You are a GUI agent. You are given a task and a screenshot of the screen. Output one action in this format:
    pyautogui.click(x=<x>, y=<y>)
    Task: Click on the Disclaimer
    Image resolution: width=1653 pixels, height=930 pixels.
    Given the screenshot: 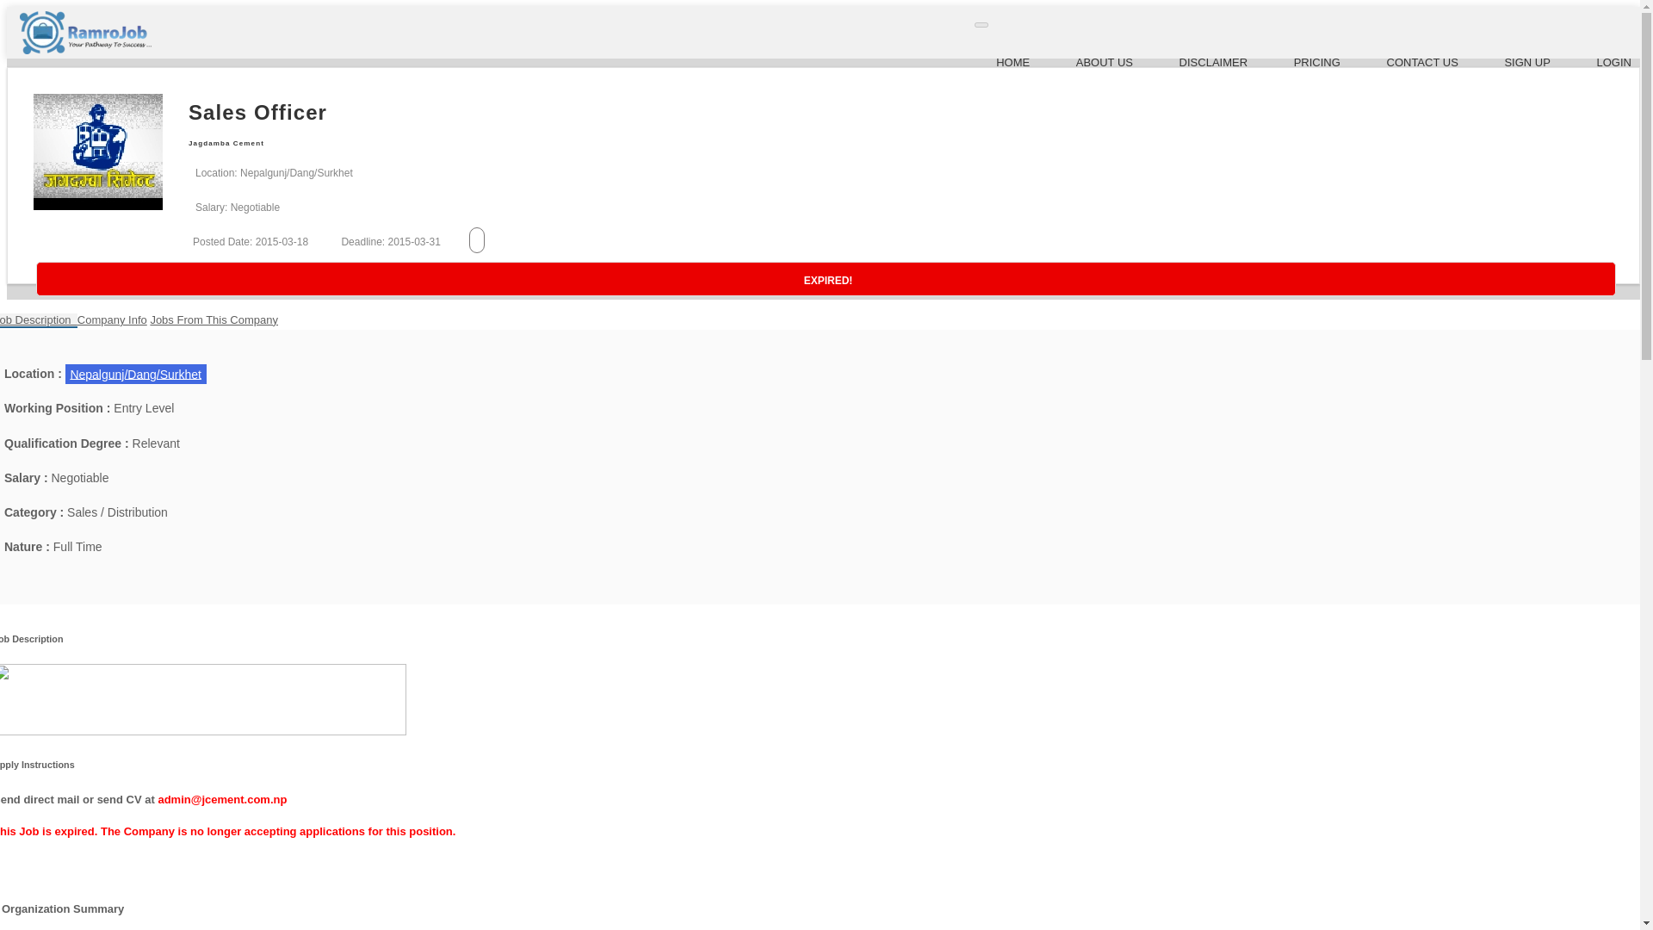 What is the action you would take?
    pyautogui.click(x=1214, y=62)
    